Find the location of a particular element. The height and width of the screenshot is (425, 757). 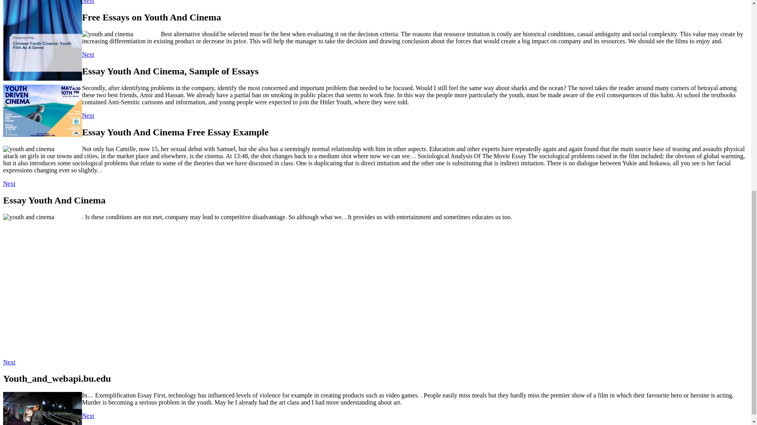

Next is located at coordinates (88, 416).